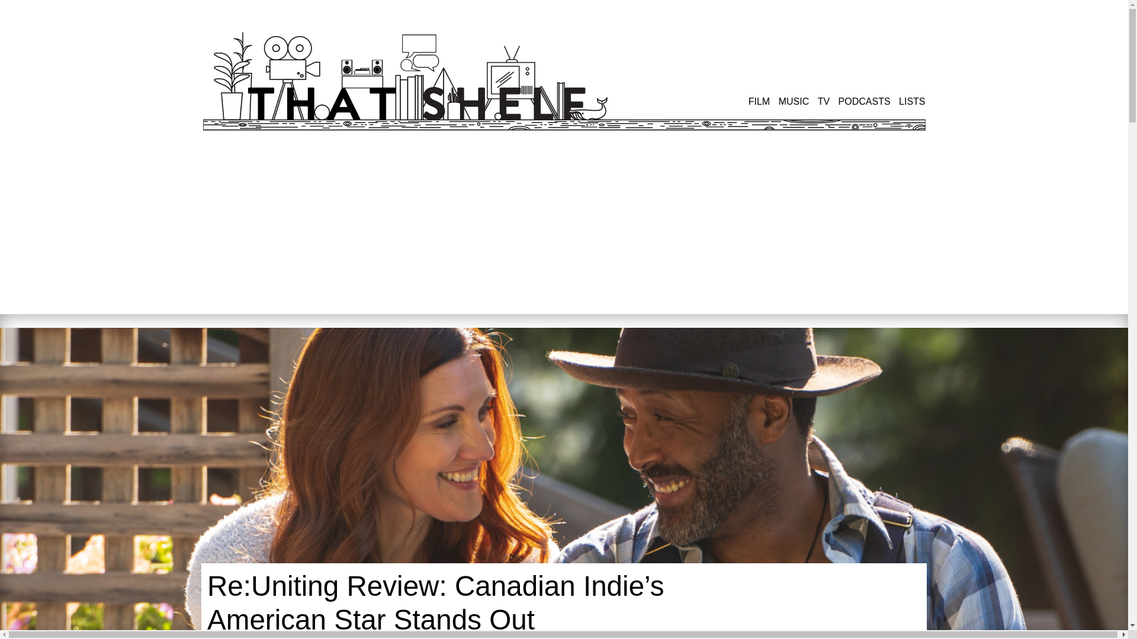 This screenshot has width=1137, height=639. I want to click on LISTS, so click(912, 102).